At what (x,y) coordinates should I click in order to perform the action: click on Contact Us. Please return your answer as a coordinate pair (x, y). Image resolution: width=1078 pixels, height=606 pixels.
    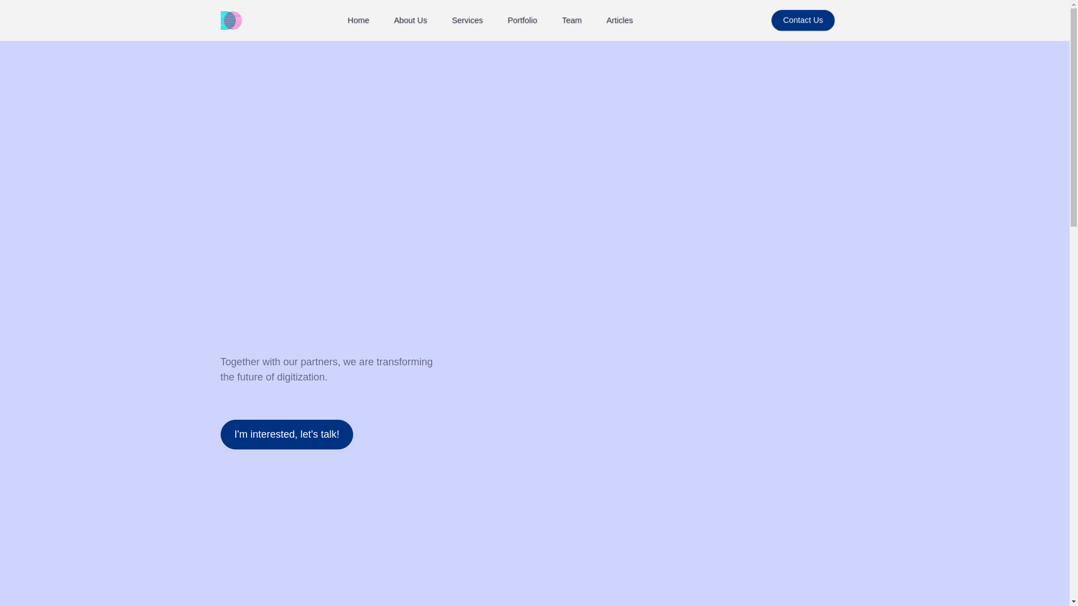
    Looking at the image, I should click on (811, 23).